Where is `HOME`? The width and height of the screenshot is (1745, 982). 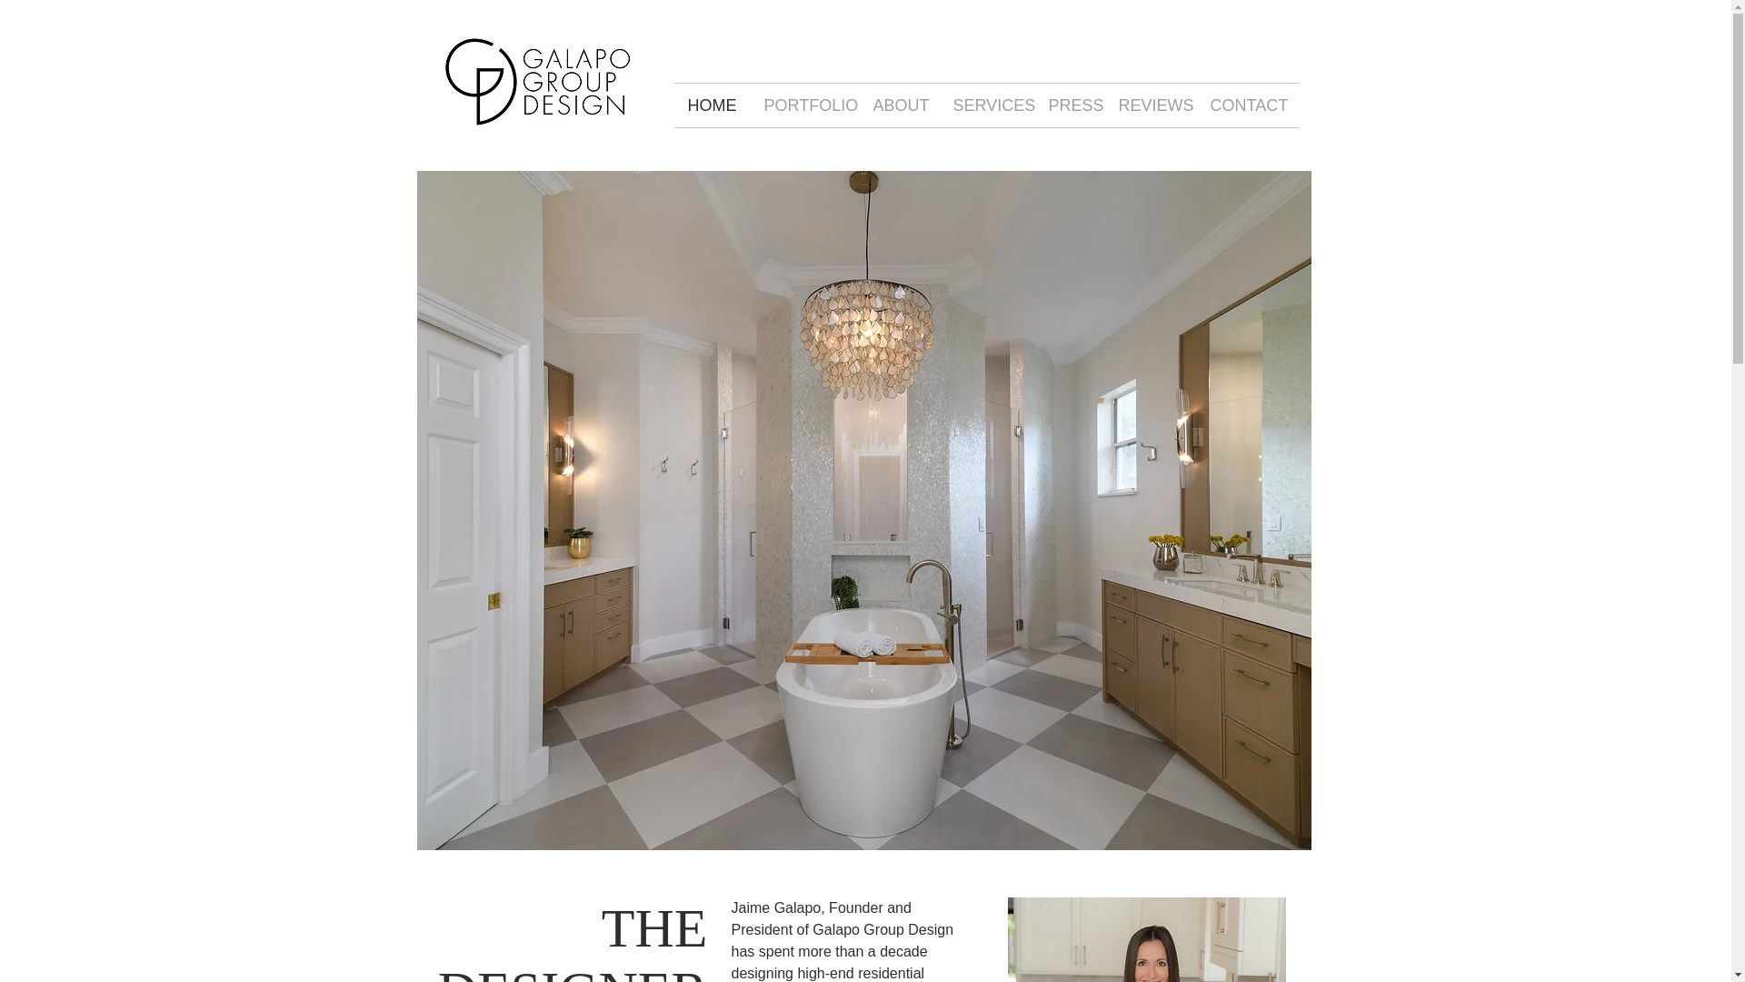 HOME is located at coordinates (712, 105).